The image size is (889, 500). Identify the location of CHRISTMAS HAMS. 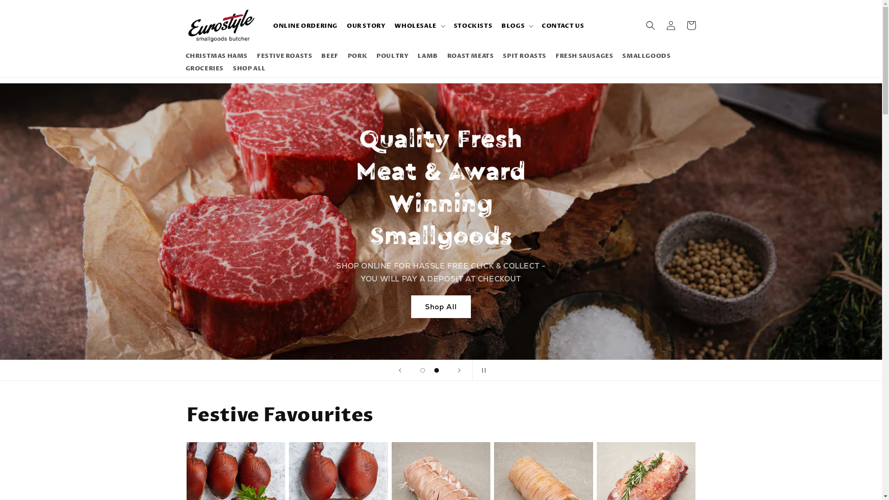
(216, 56).